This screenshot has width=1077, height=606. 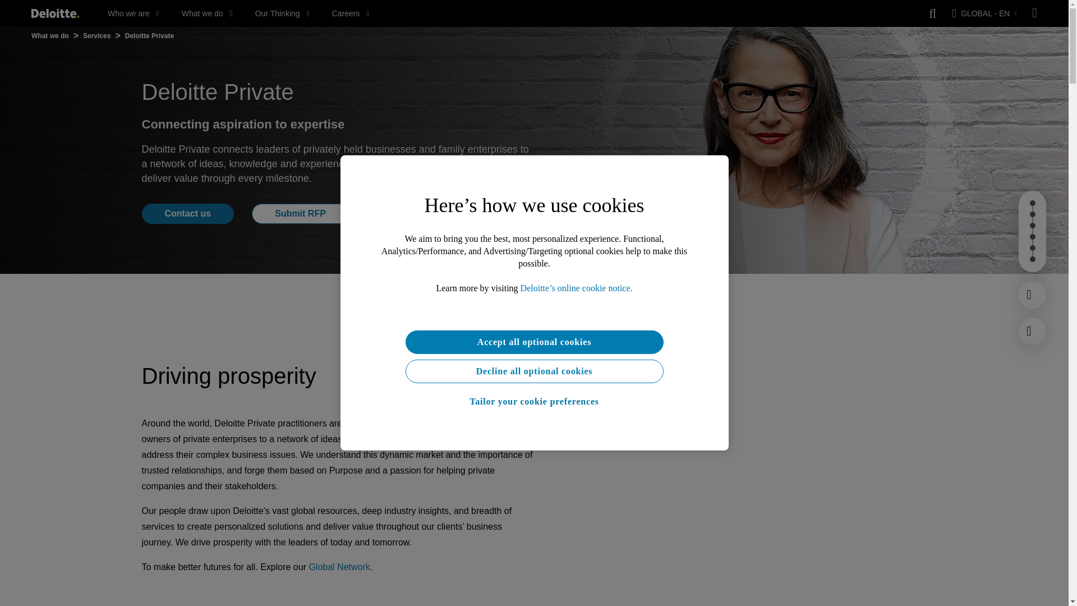 I want to click on Careers, so click(x=350, y=13).